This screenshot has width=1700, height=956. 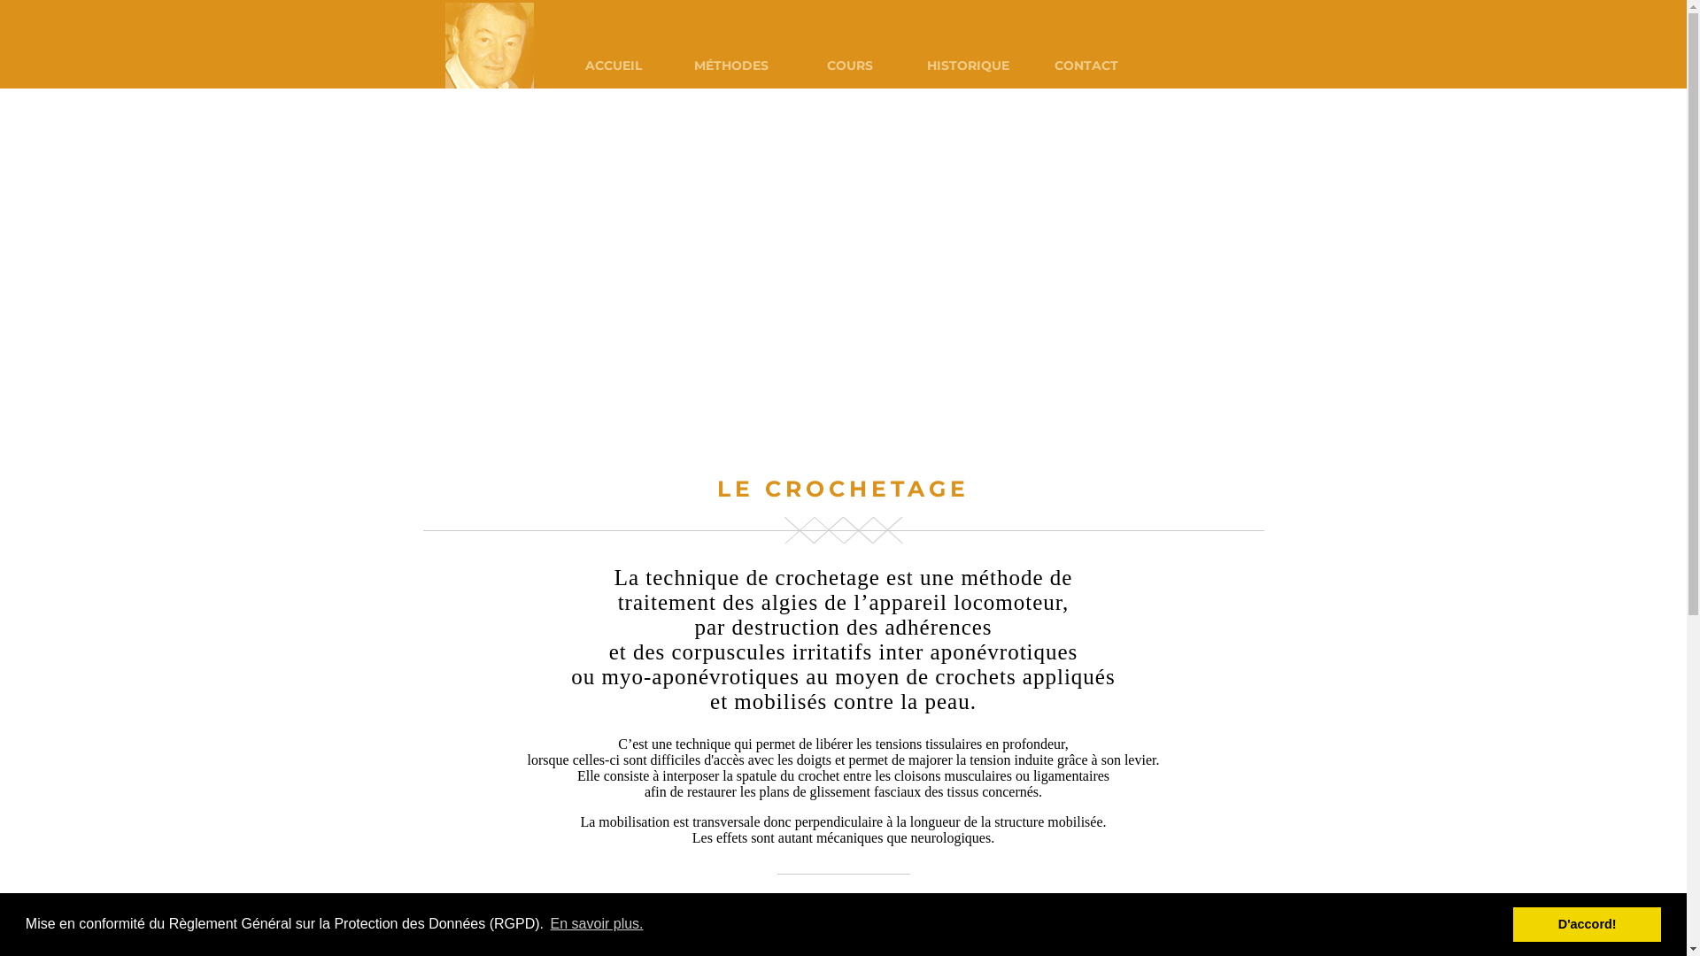 I want to click on COURS, so click(x=849, y=66).